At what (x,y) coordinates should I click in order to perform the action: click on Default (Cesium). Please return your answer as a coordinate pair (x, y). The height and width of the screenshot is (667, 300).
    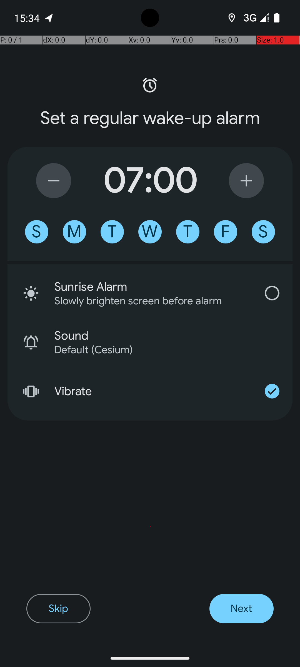
    Looking at the image, I should click on (166, 350).